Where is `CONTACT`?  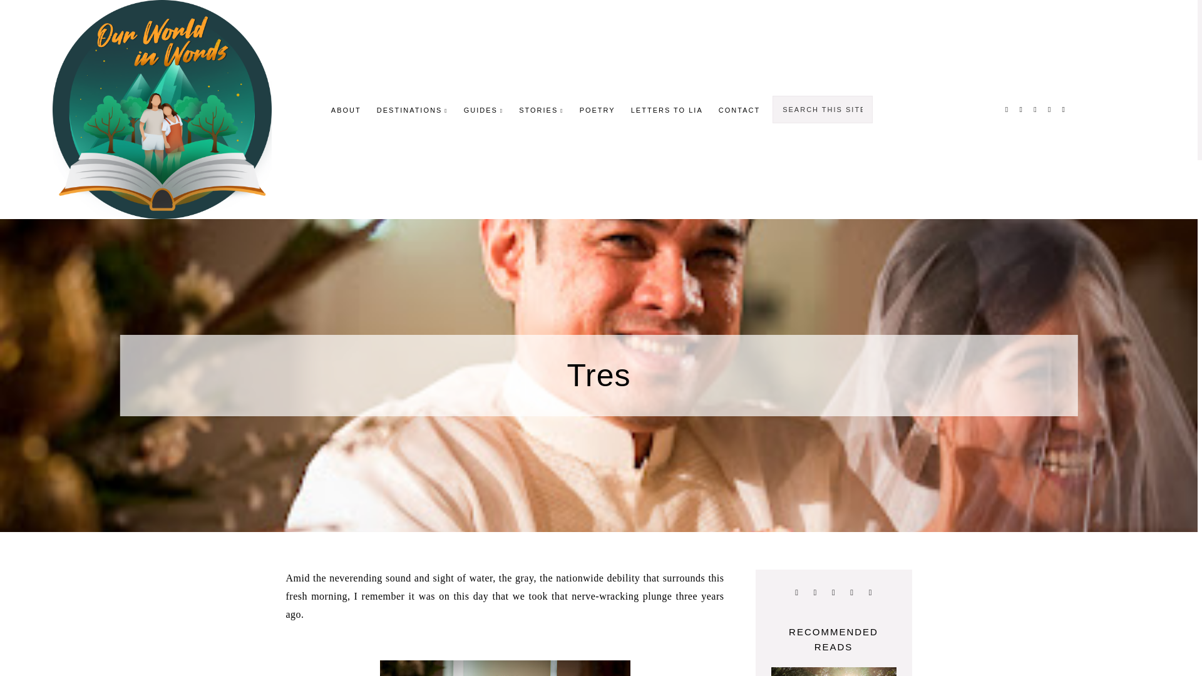
CONTACT is located at coordinates (739, 110).